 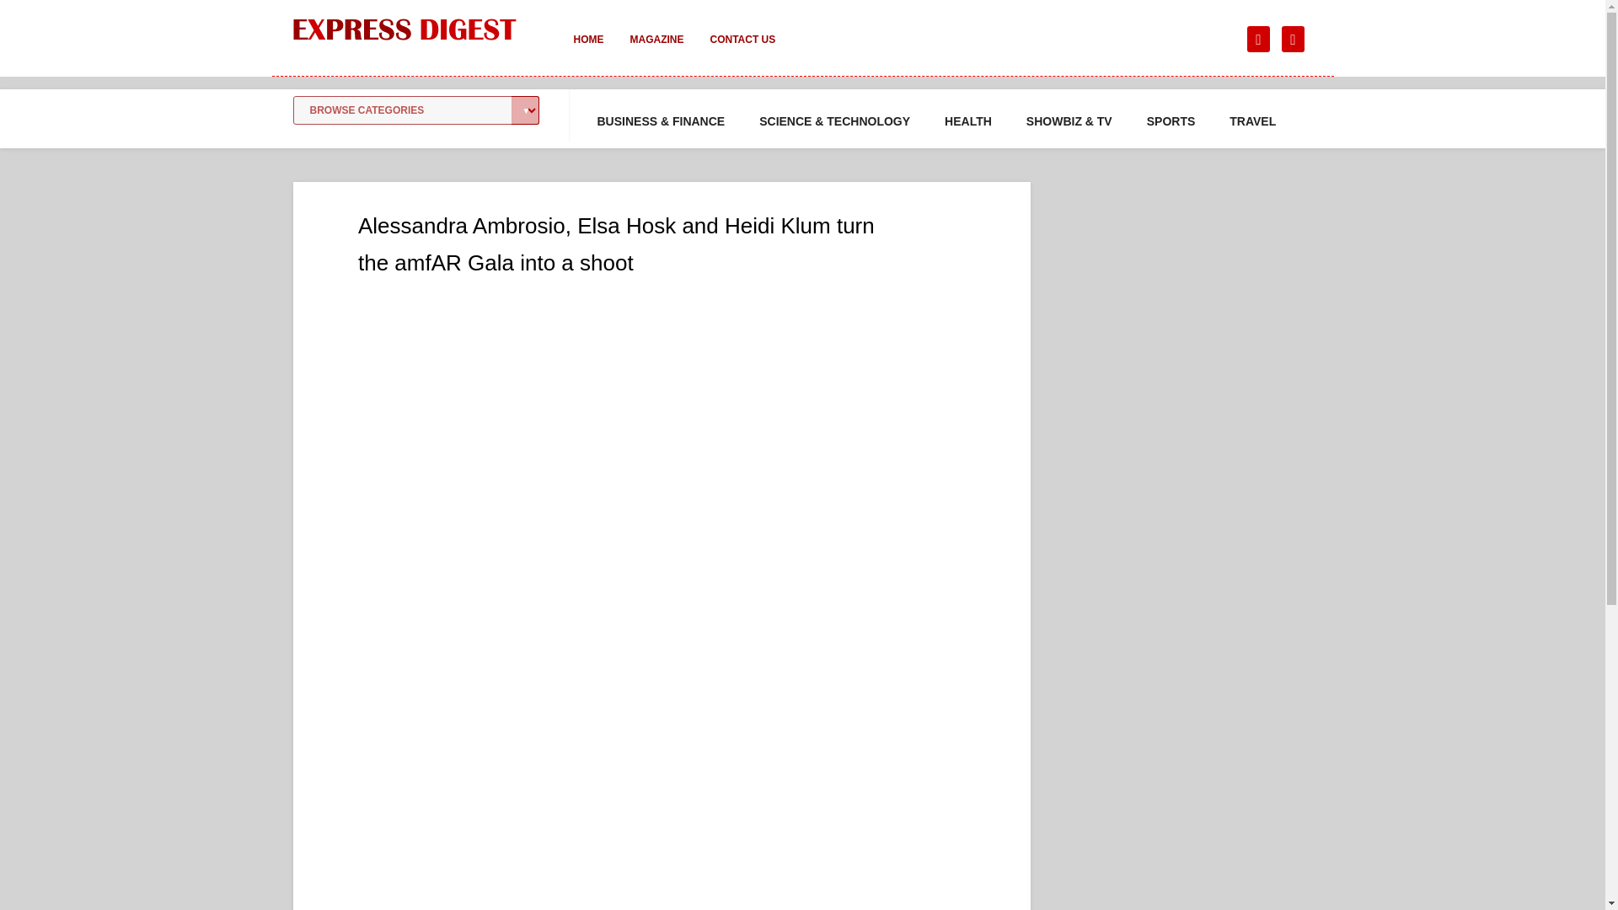 I want to click on CONTACT US, so click(x=742, y=51).